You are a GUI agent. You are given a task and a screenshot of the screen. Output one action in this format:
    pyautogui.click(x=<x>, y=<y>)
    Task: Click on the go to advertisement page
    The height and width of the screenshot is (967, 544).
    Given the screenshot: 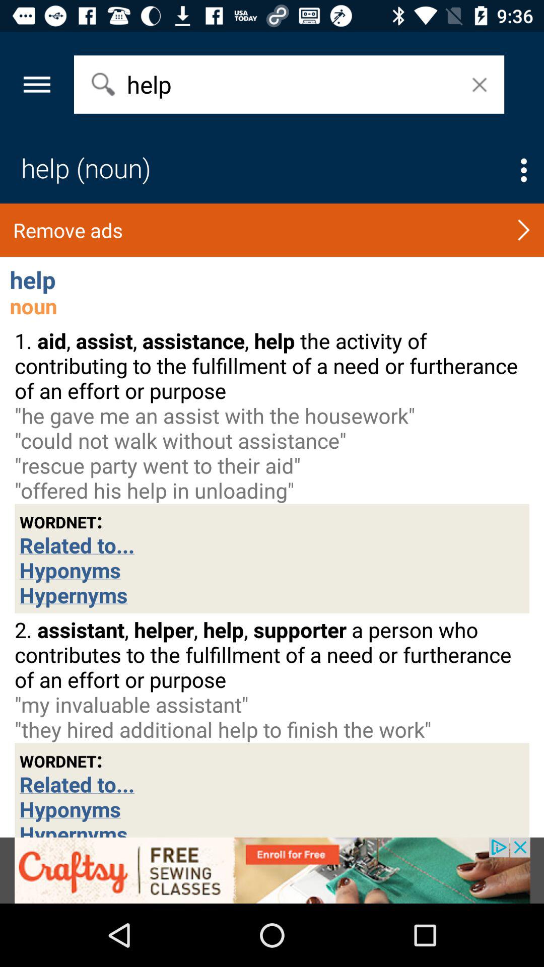 What is the action you would take?
    pyautogui.click(x=272, y=870)
    